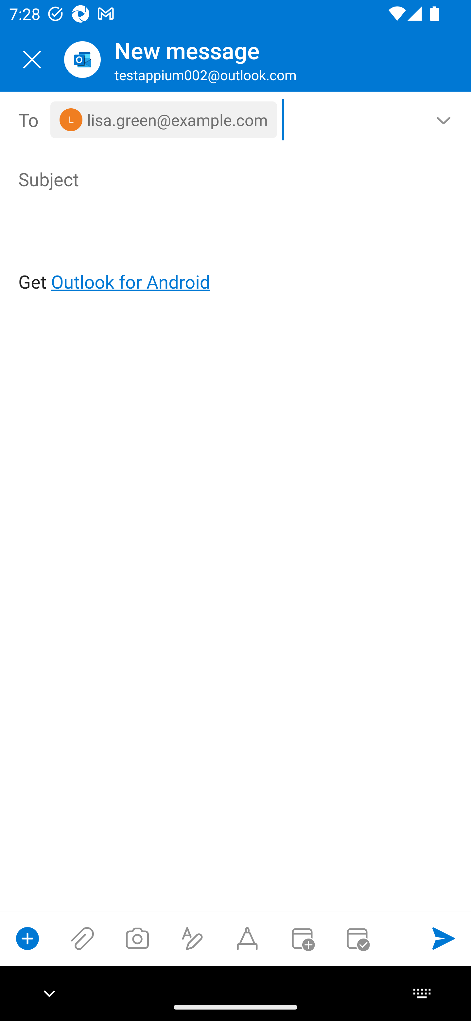 The height and width of the screenshot is (1021, 471). Describe the element at coordinates (32, 60) in the screenshot. I see `Close` at that location.